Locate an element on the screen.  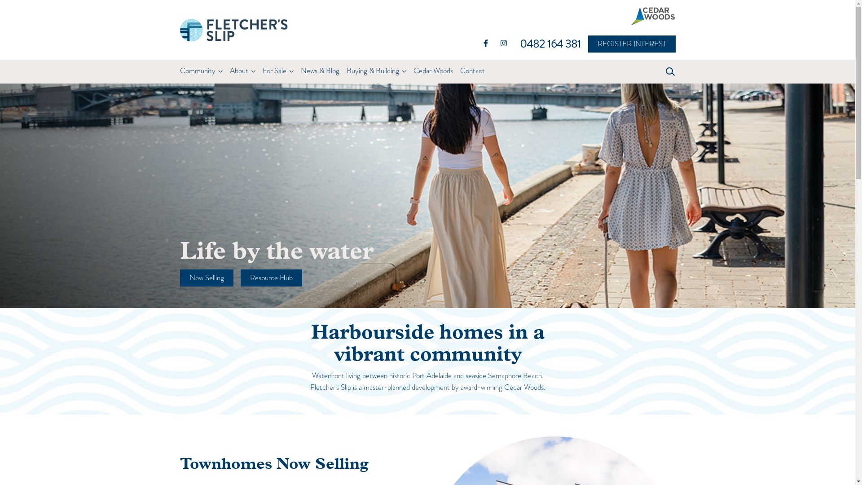
Now Selling is located at coordinates (207, 278).